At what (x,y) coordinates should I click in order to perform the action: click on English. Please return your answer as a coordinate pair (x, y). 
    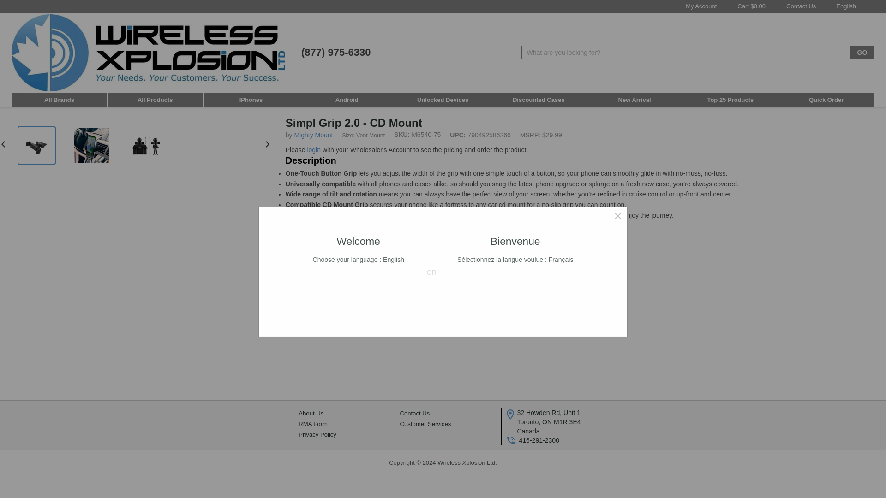
    Looking at the image, I should click on (850, 6).